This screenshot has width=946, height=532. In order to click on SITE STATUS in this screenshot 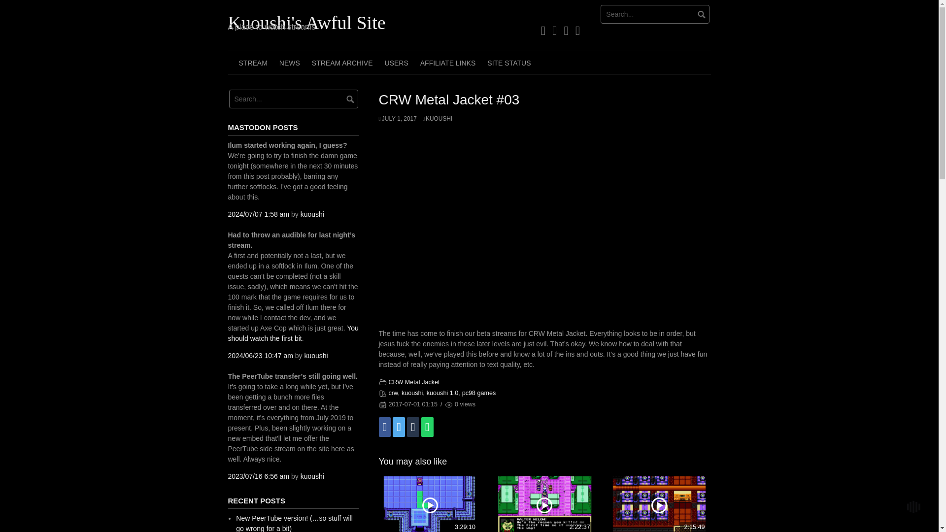, I will do `click(508, 62)`.